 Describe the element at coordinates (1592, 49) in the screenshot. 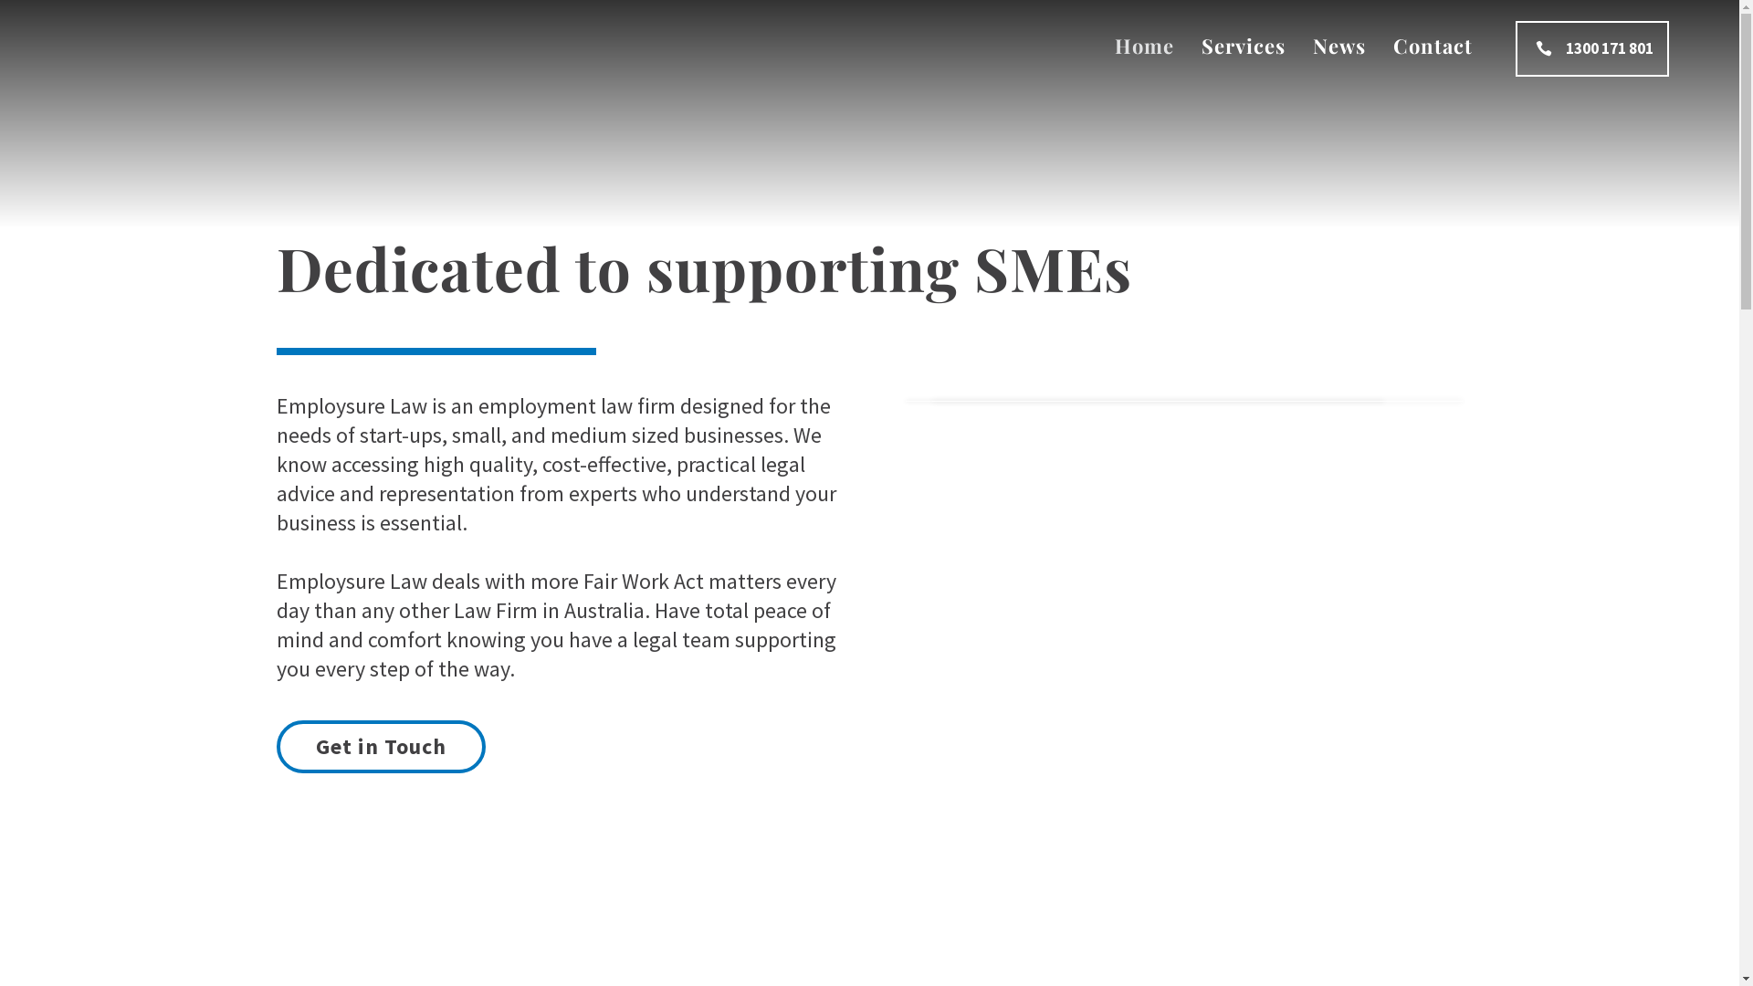

I see `1300 171 801` at that location.